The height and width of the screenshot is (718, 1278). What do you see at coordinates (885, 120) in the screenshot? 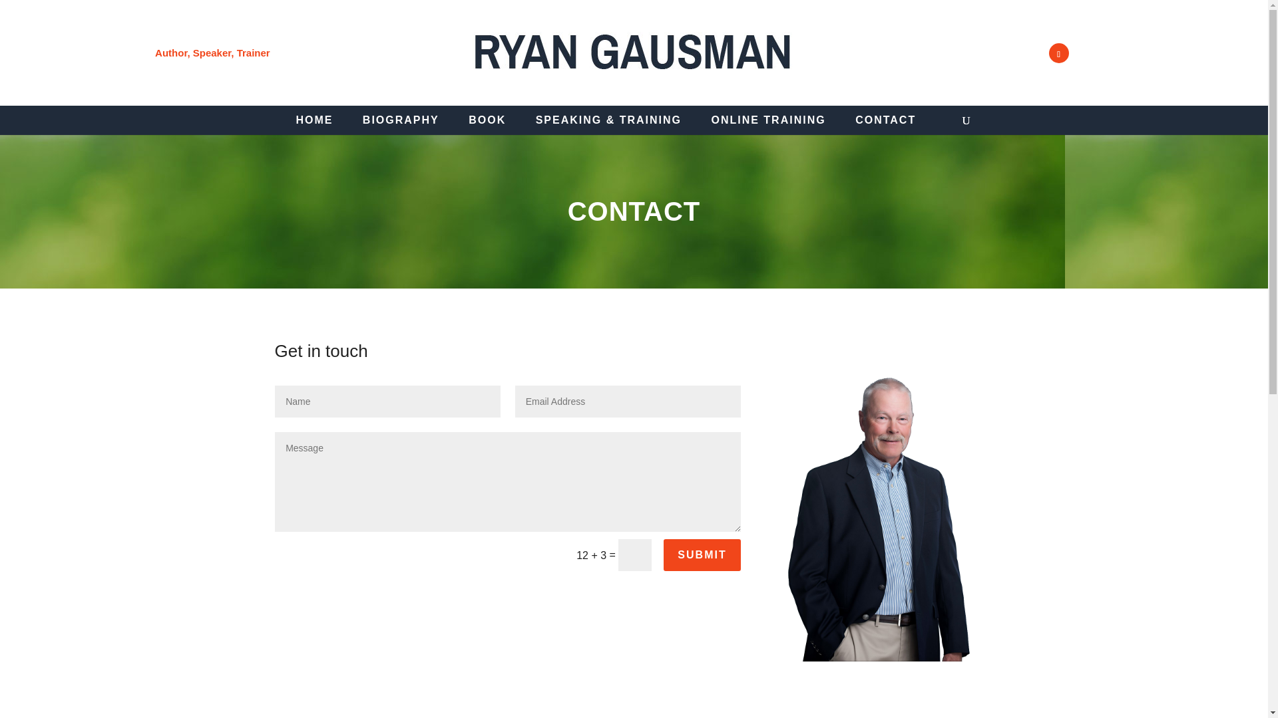
I see `CONTACT` at bounding box center [885, 120].